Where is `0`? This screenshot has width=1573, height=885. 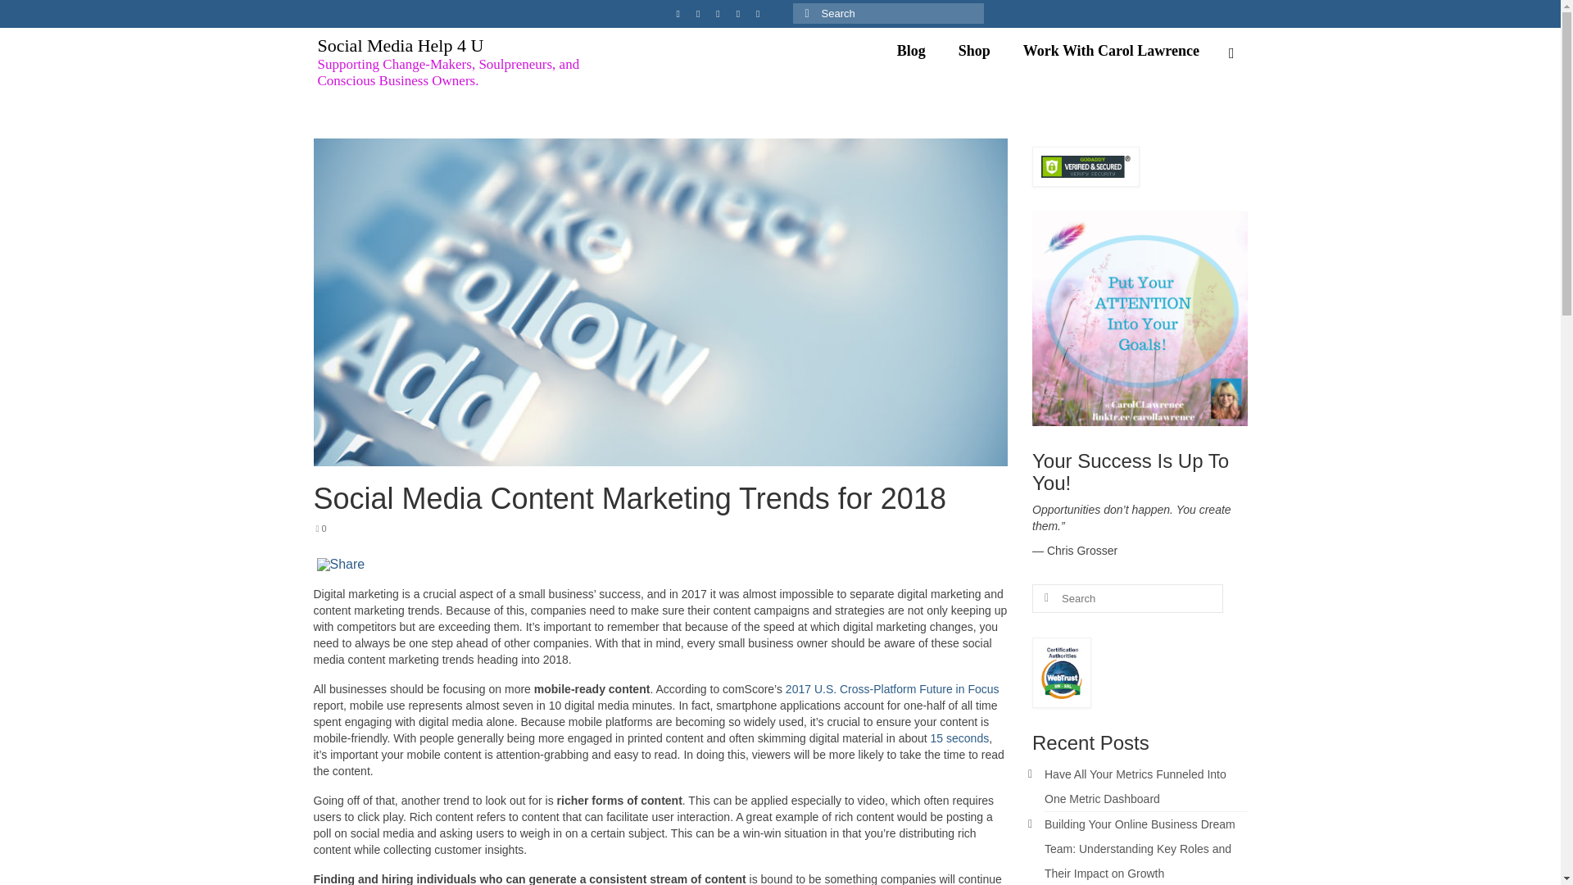 0 is located at coordinates (321, 529).